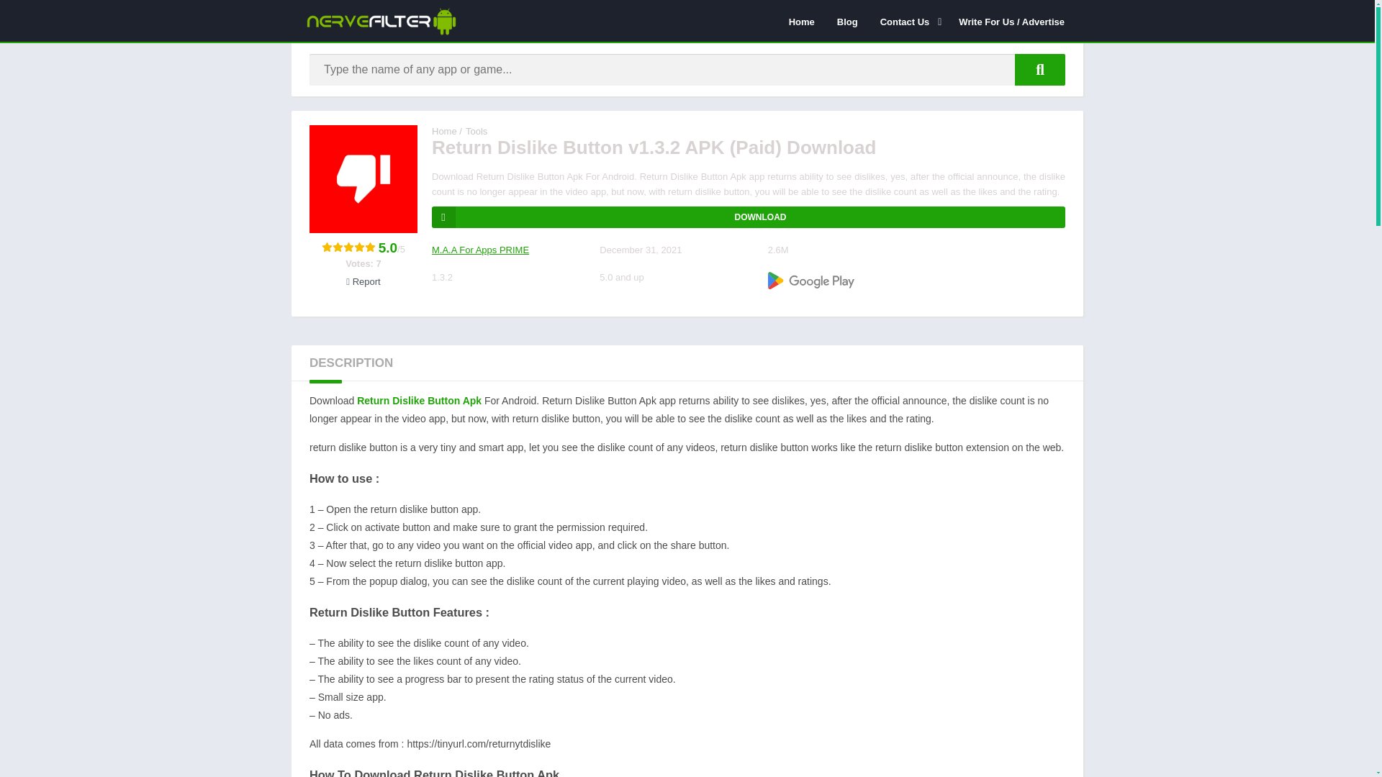 This screenshot has height=777, width=1382. What do you see at coordinates (444, 131) in the screenshot?
I see `NerveFilter: Download APK Apps and Games MODs` at bounding box center [444, 131].